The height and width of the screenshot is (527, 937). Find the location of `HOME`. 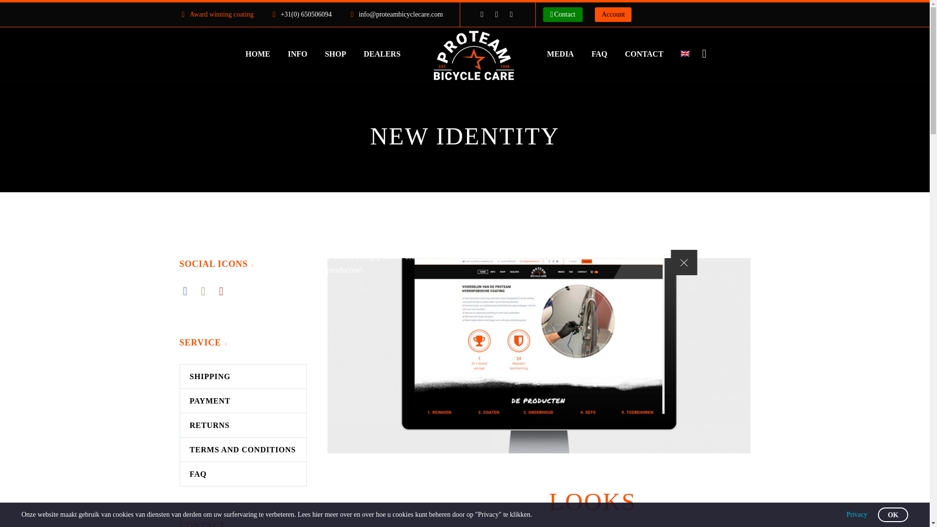

HOME is located at coordinates (258, 54).